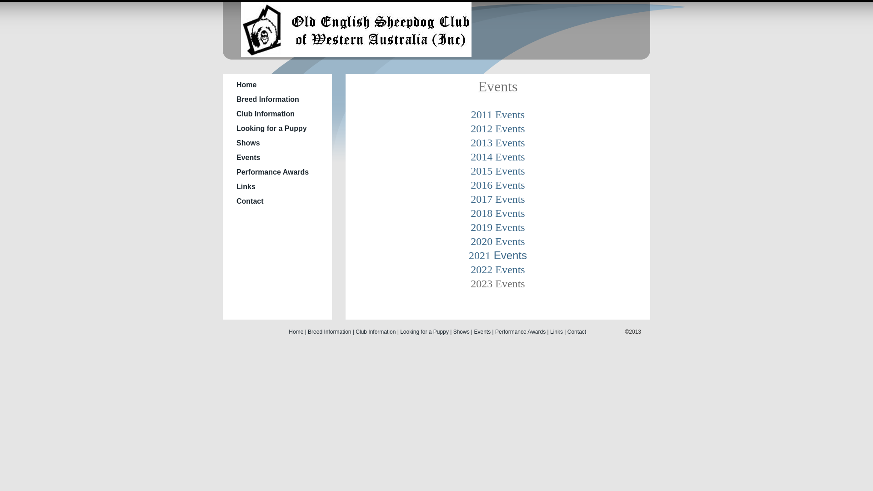 This screenshot has height=491, width=873. I want to click on Shows, so click(248, 143).